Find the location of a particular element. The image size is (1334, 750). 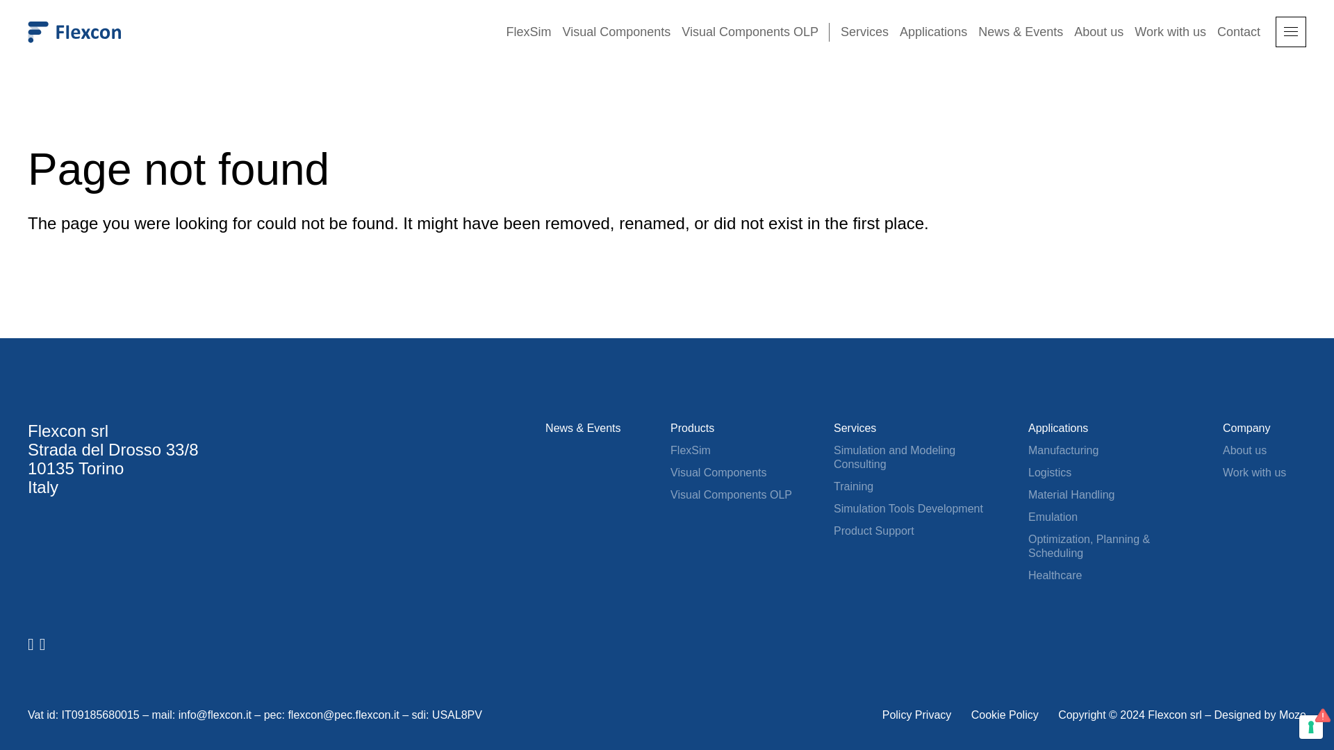

Visual Components is located at coordinates (718, 472).